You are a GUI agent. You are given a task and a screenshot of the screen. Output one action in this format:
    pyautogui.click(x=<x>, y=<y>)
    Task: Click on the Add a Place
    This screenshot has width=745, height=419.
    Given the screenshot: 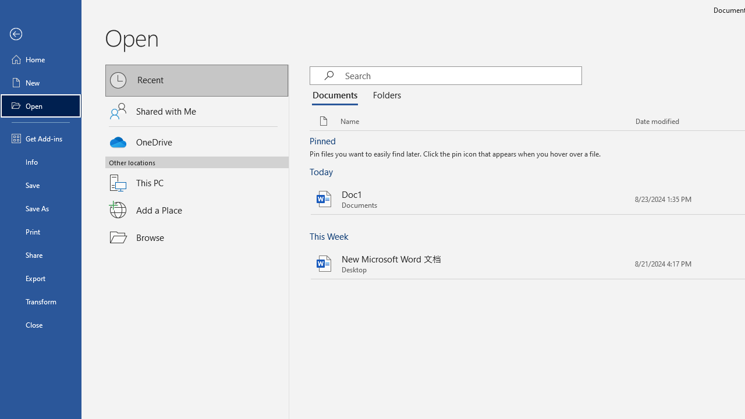 What is the action you would take?
    pyautogui.click(x=197, y=210)
    